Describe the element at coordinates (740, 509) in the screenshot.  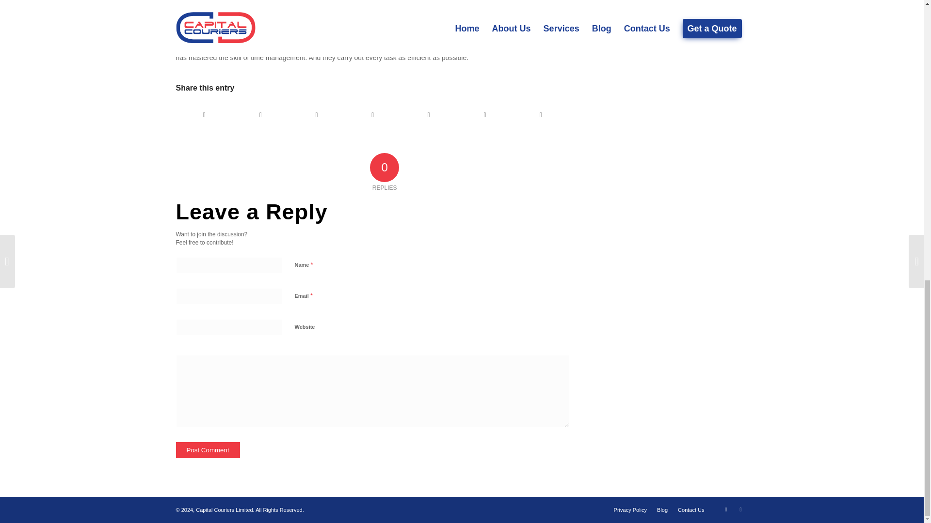
I see `Twitter` at that location.